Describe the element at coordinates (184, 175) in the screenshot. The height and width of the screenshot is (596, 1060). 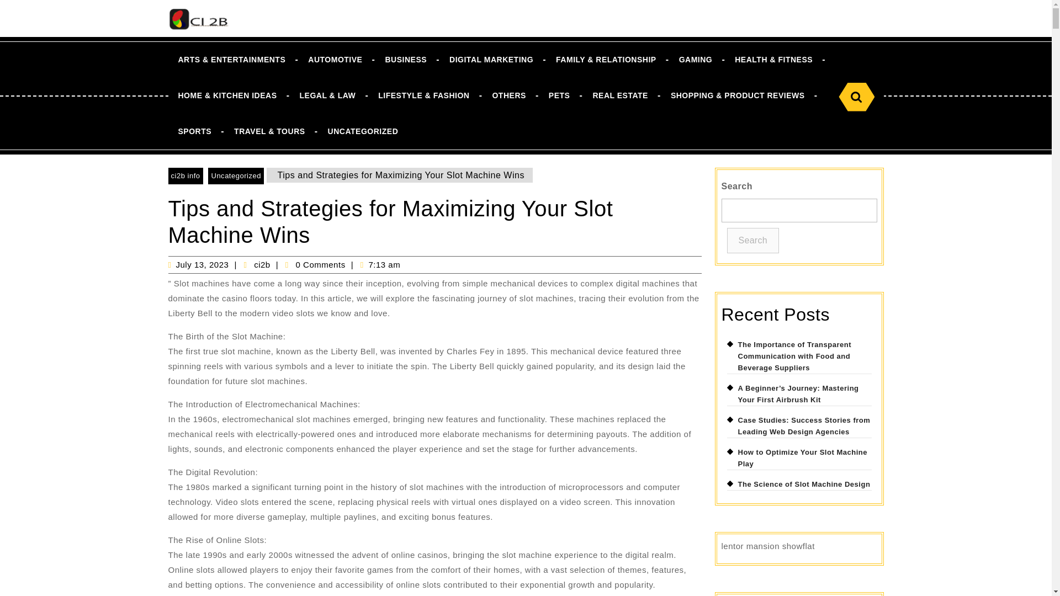
I see `ci2b info` at that location.